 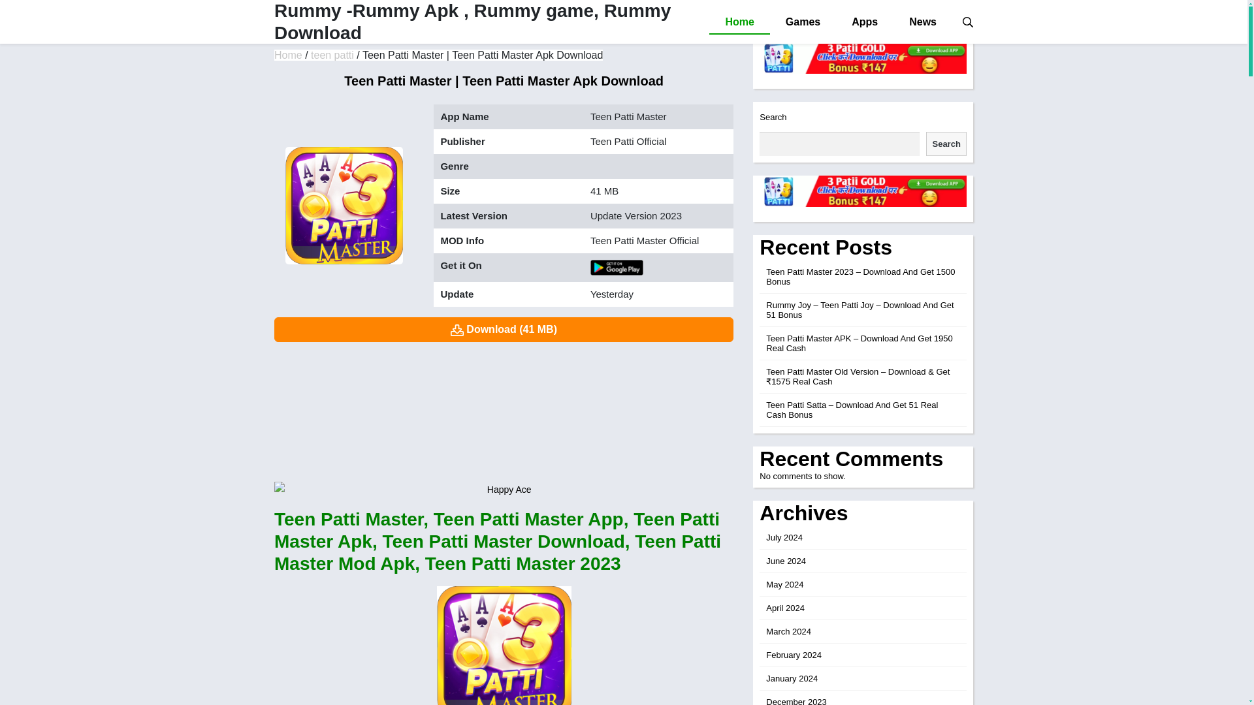 I want to click on Apps, so click(x=865, y=22).